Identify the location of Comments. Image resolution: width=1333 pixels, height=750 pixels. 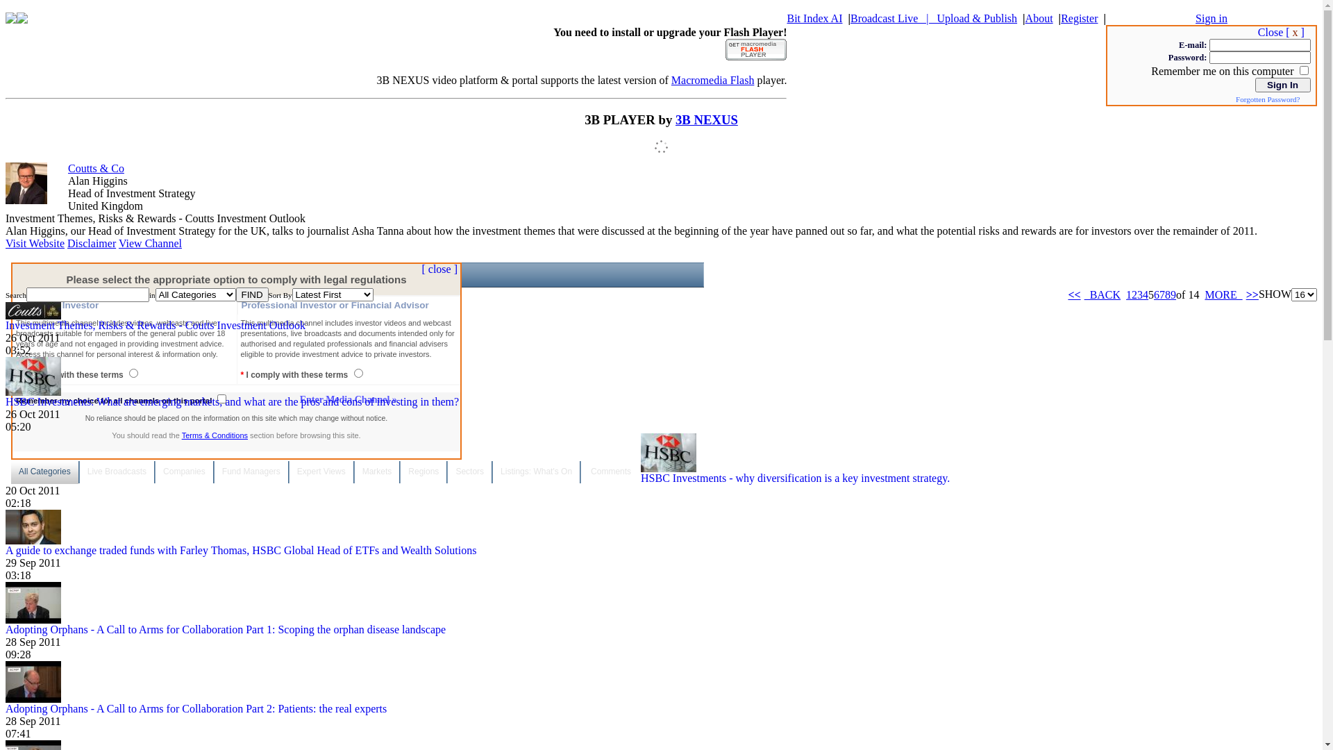
(611, 472).